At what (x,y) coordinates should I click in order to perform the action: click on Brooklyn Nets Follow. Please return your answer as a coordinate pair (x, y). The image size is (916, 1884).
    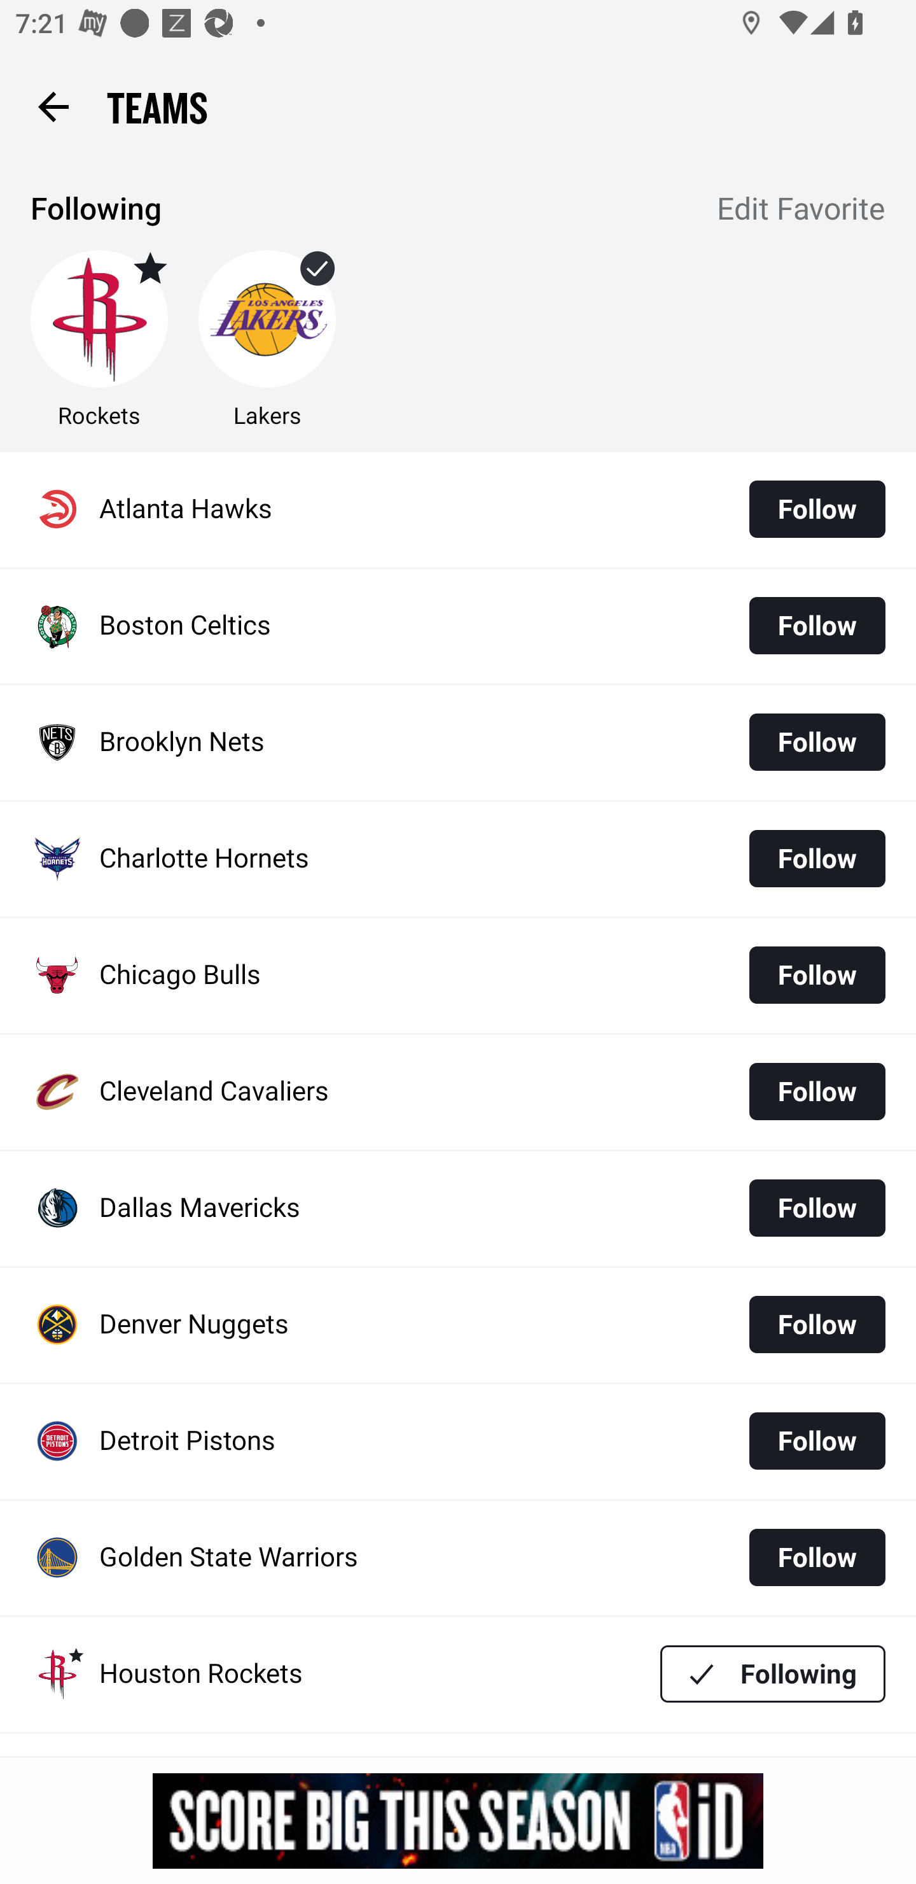
    Looking at the image, I should click on (458, 743).